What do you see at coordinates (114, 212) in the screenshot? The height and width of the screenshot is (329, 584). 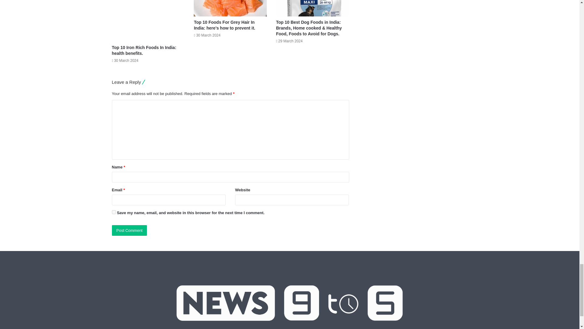 I see `yes` at bounding box center [114, 212].